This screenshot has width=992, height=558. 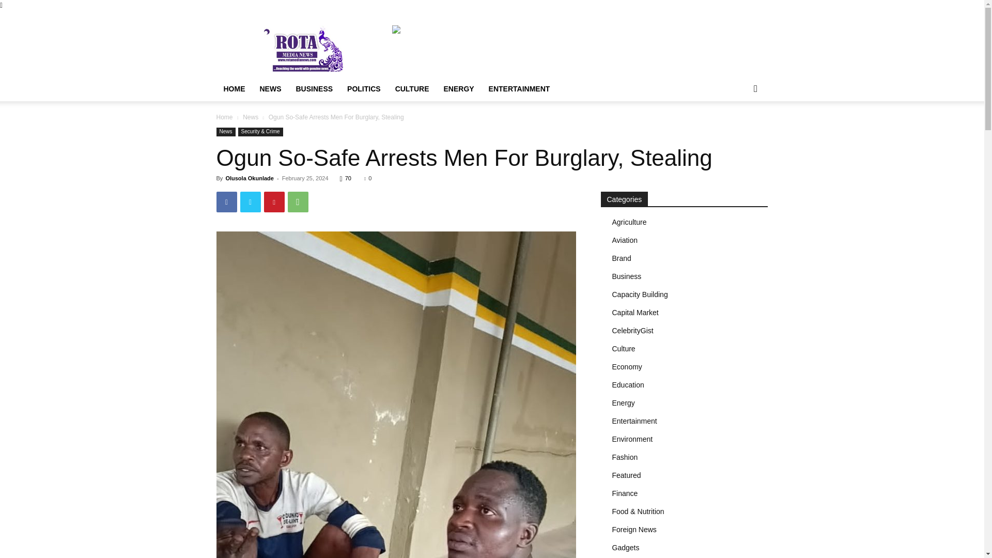 I want to click on NEWS, so click(x=270, y=88).